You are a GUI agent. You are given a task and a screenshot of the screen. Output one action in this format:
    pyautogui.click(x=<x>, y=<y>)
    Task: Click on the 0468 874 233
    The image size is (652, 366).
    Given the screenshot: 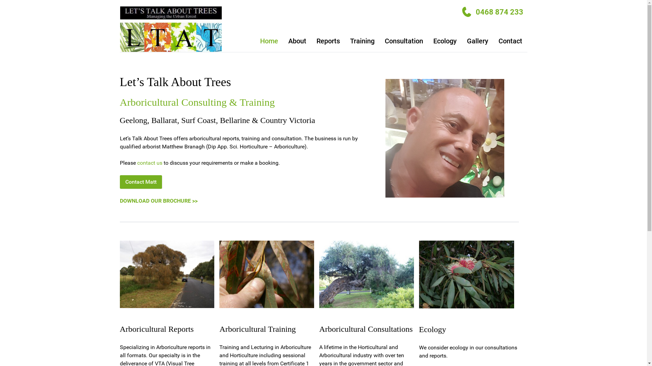 What is the action you would take?
    pyautogui.click(x=497, y=12)
    